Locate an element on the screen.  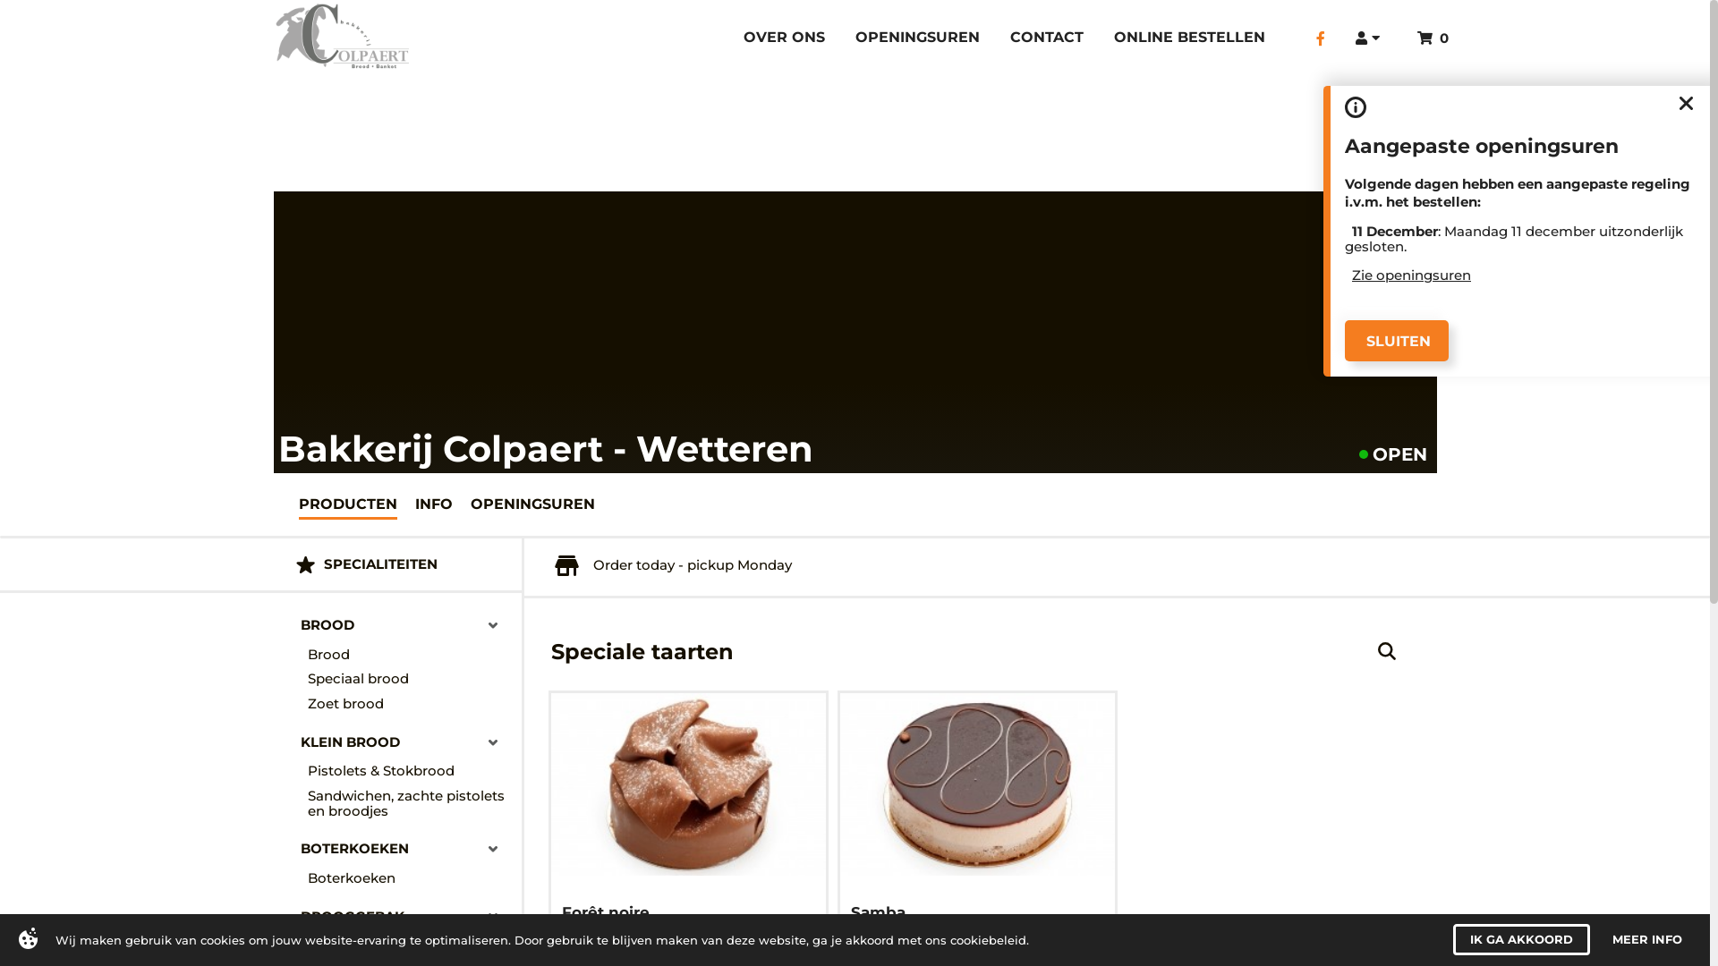
Sandwichen, zachte pistolets en broodjes is located at coordinates (410, 803).